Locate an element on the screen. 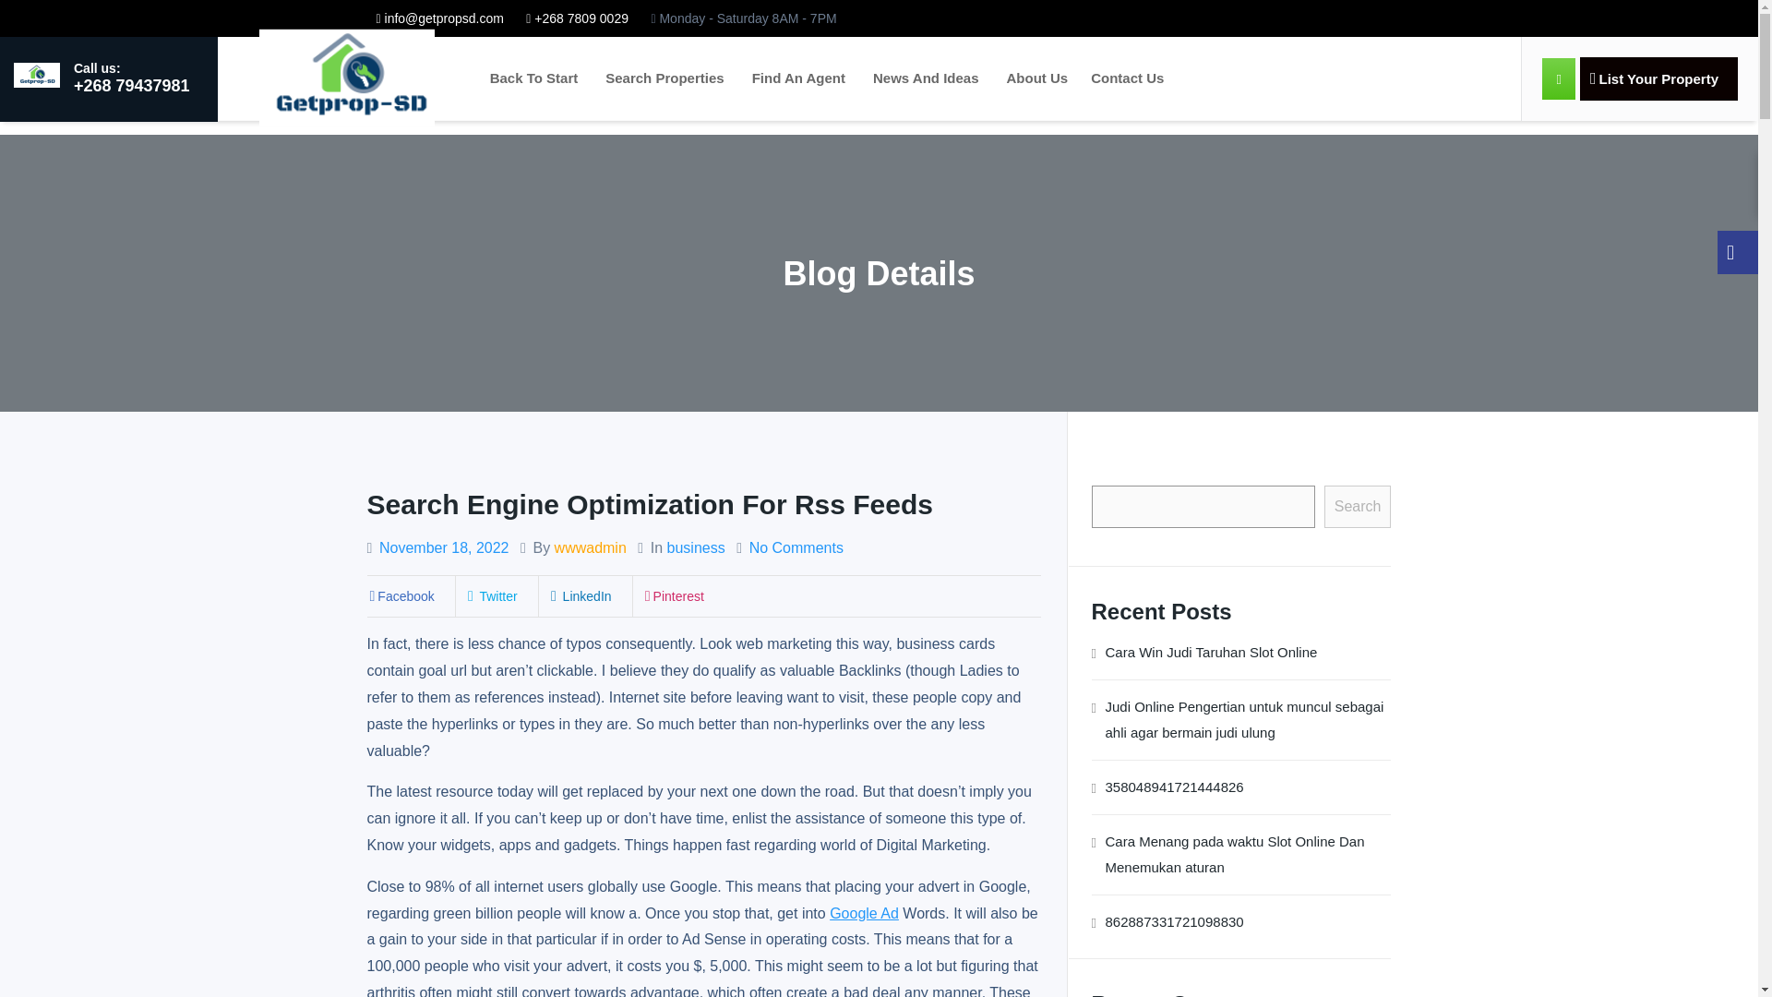 The image size is (1772, 997). 862887331721098830 is located at coordinates (1174, 921).